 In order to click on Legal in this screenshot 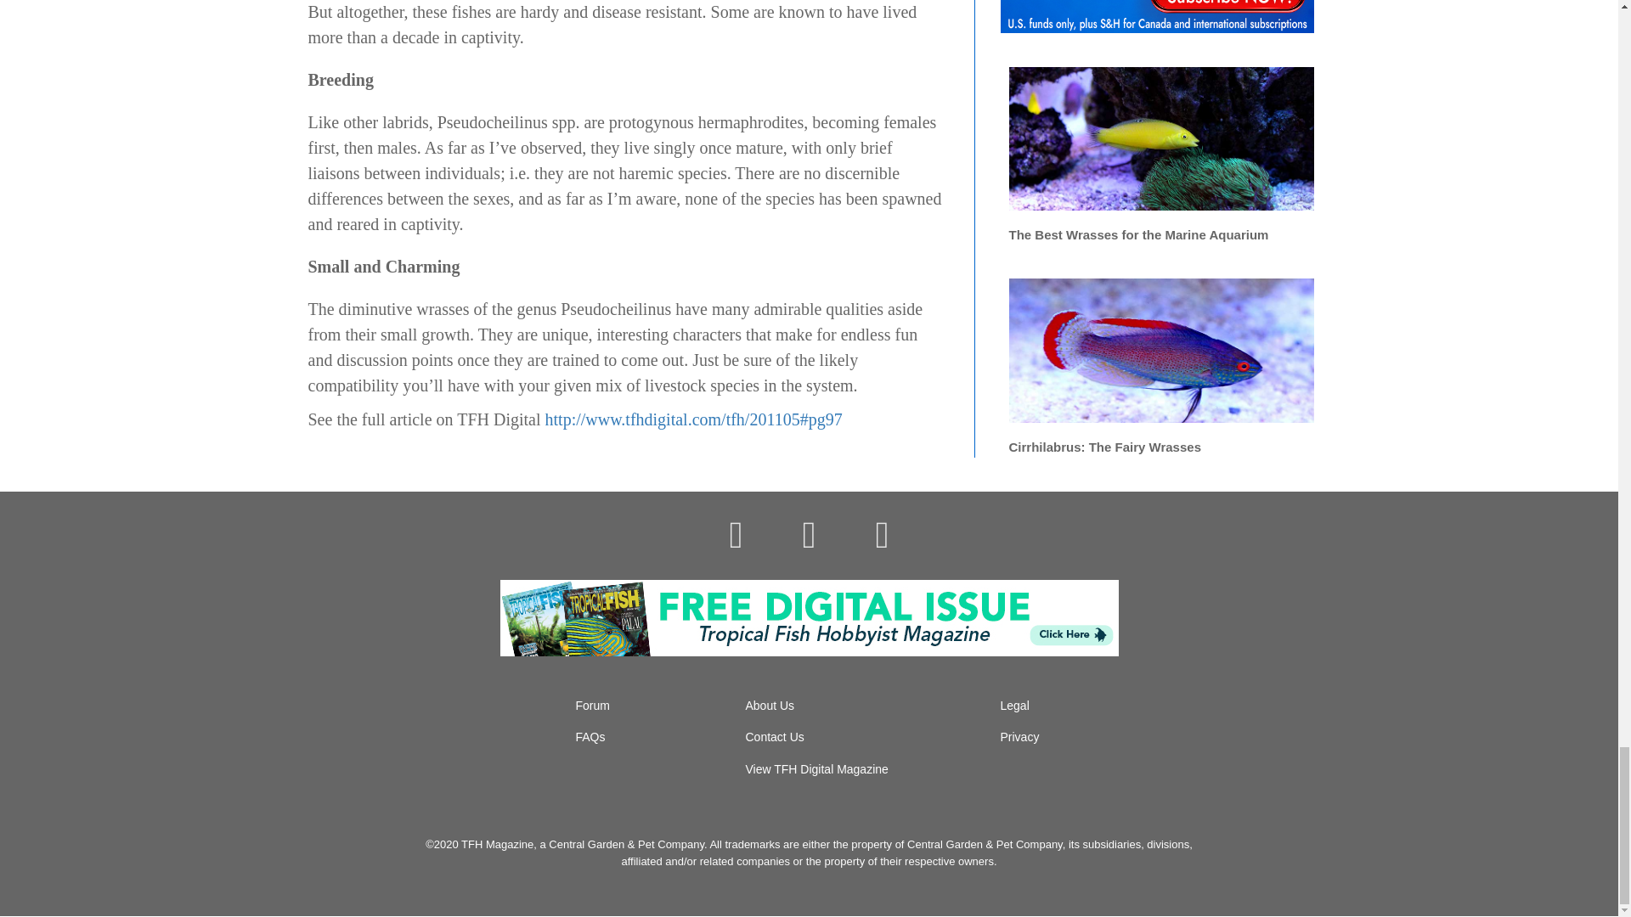, I will do `click(1014, 705)`.